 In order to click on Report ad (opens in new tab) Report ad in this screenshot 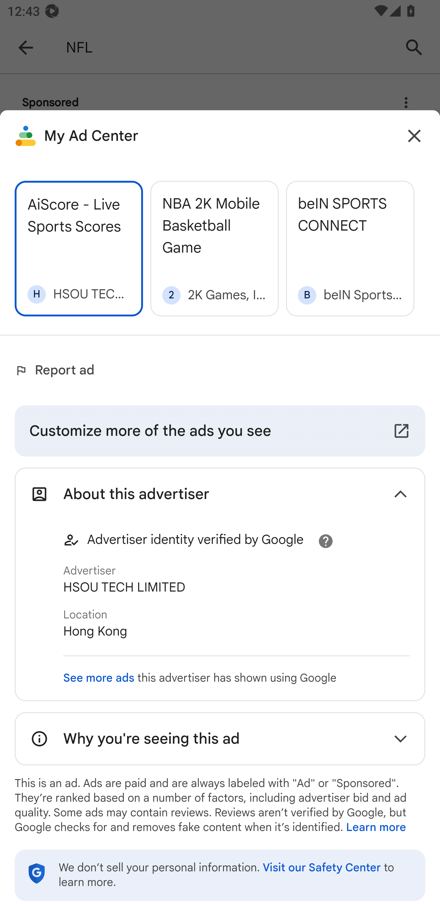, I will do `click(57, 370)`.